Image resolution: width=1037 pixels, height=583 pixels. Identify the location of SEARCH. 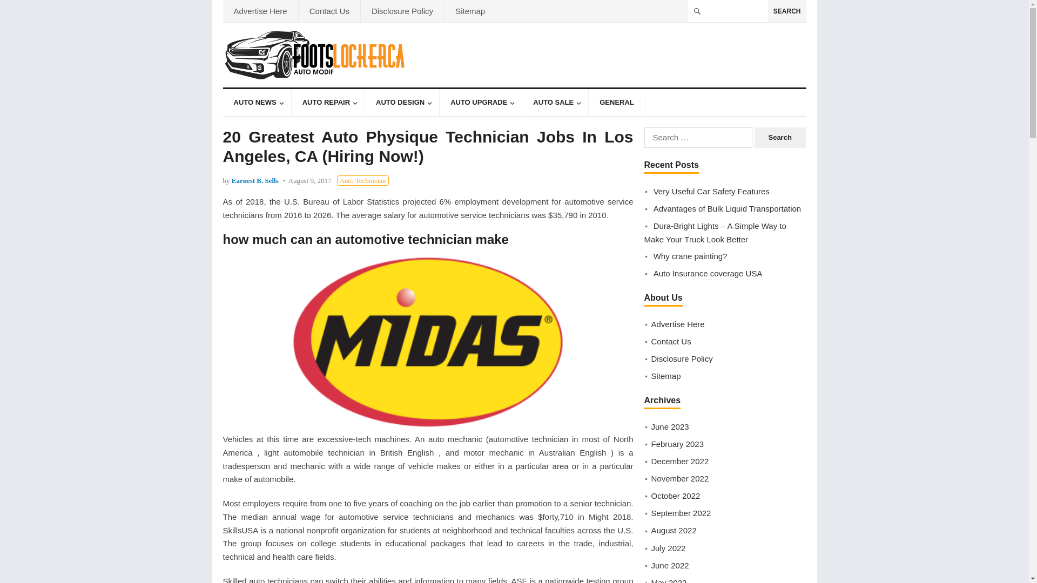
(787, 11).